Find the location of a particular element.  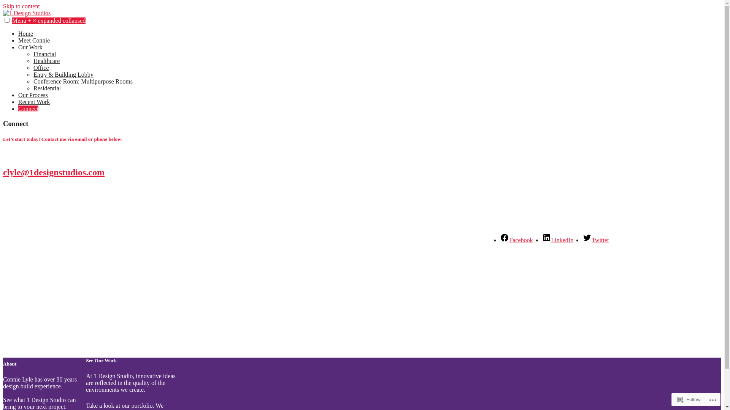

Skip to content is located at coordinates (21, 6).